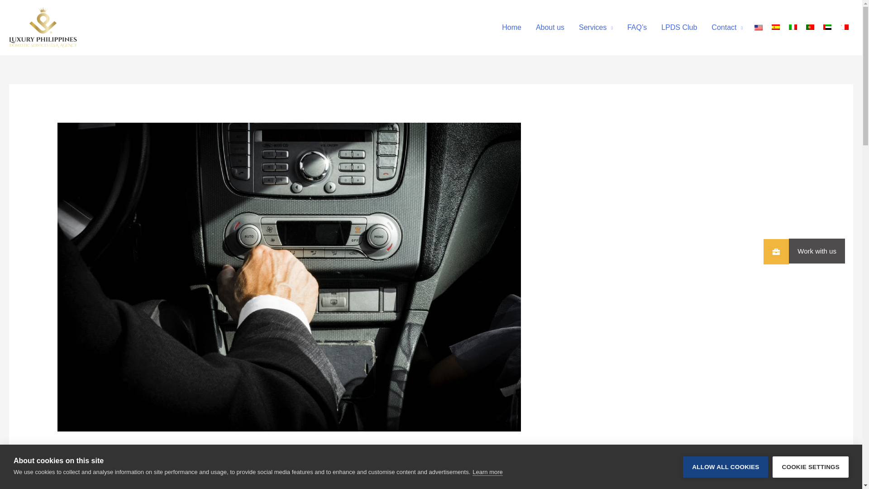 This screenshot has height=489, width=869. What do you see at coordinates (118, 471) in the screenshot?
I see `View all posts by LPDS Agency` at bounding box center [118, 471].